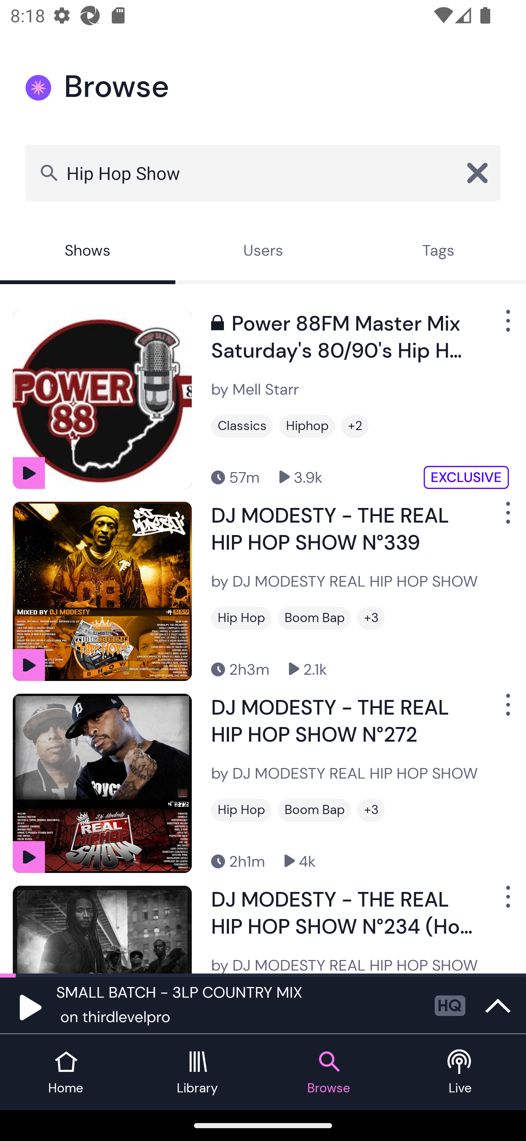  I want to click on Show Options Menu Button, so click(507, 519).